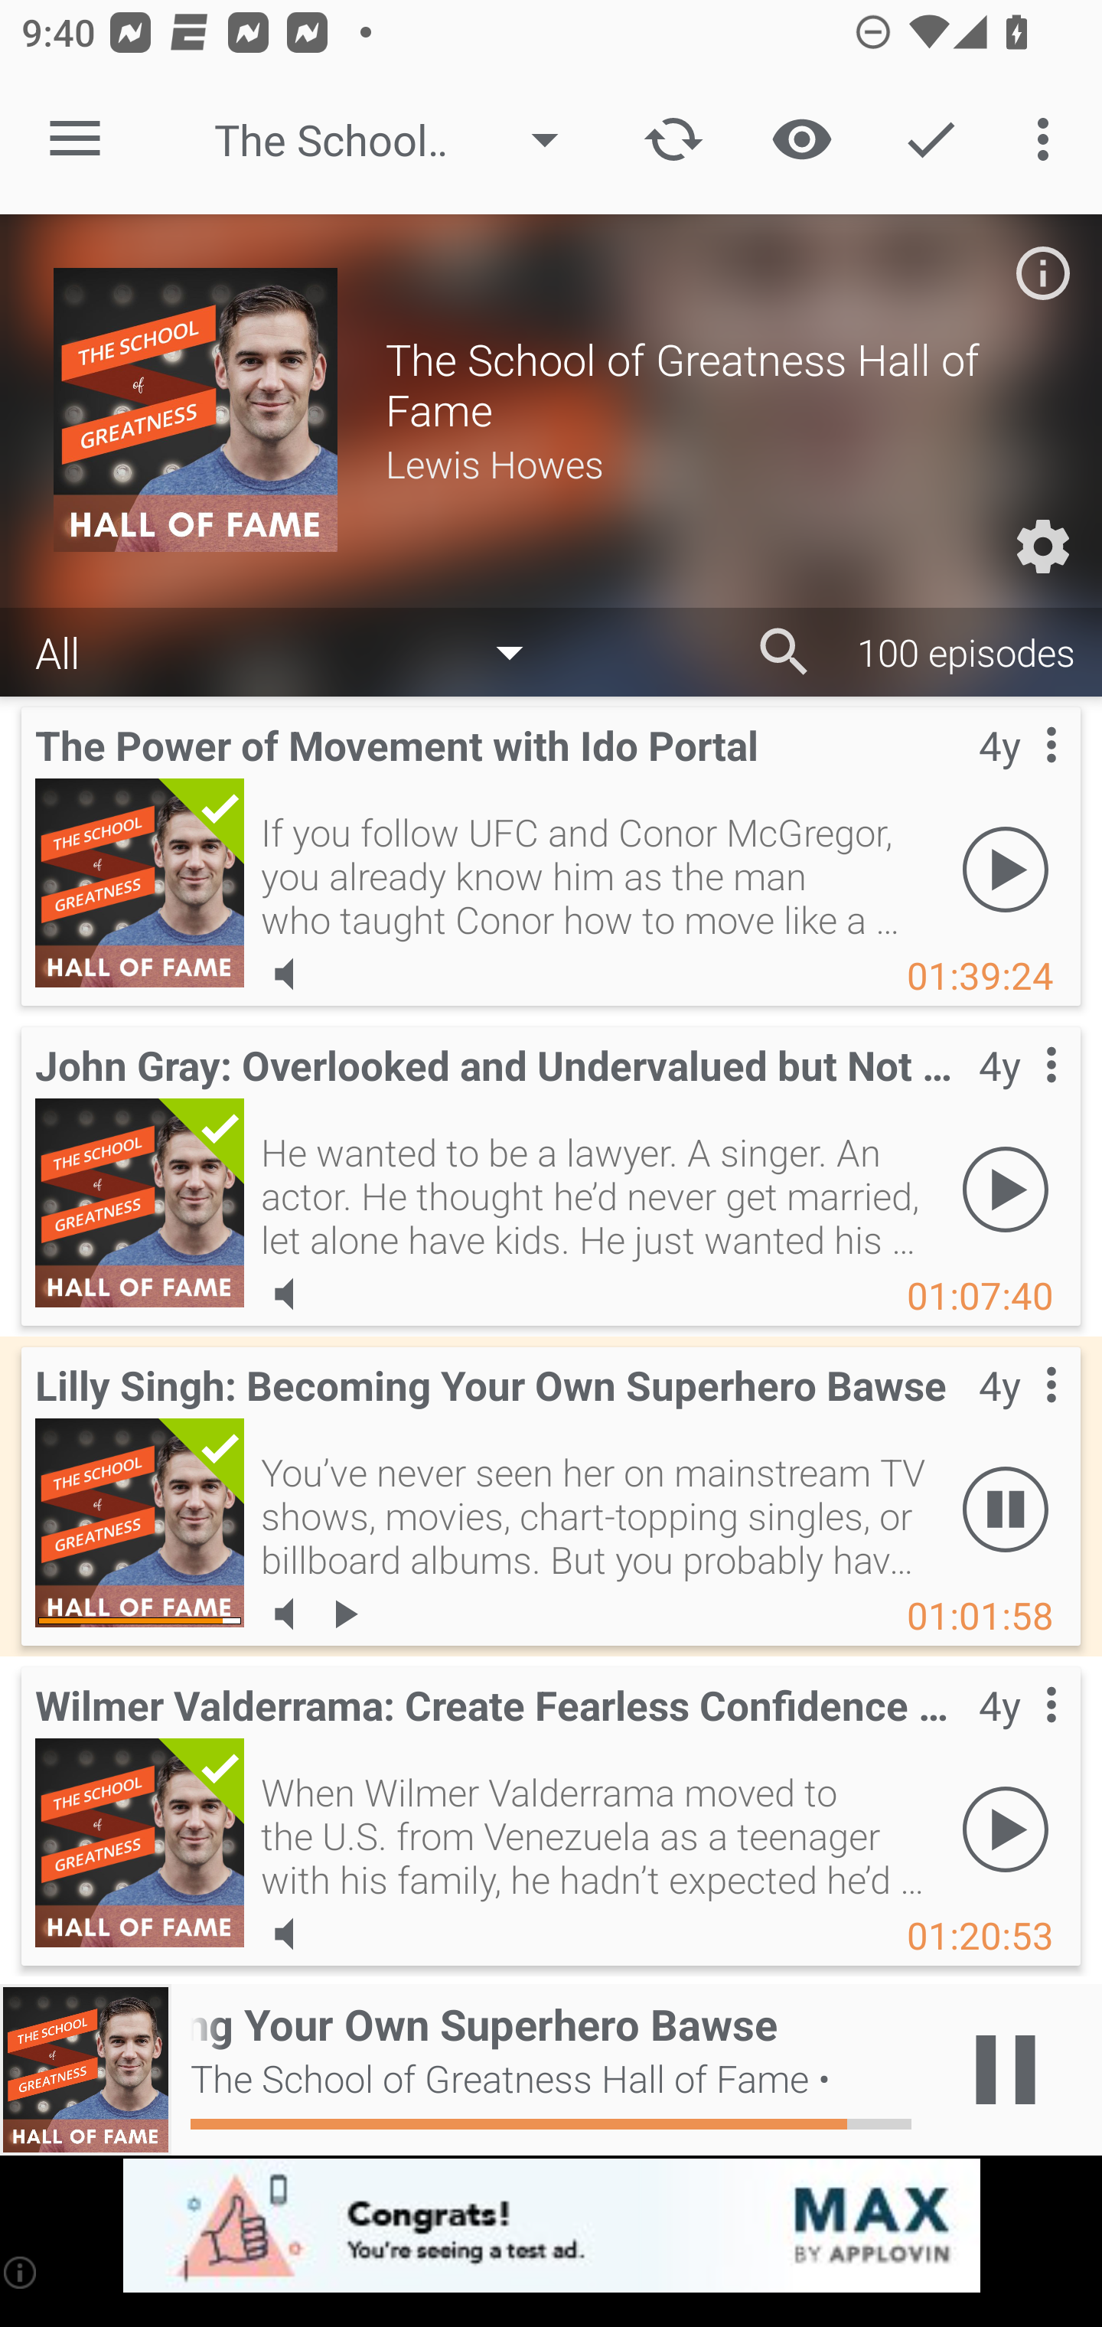 Image resolution: width=1102 pixels, height=2327 pixels. I want to click on Contextual menu, so click(1018, 1416).